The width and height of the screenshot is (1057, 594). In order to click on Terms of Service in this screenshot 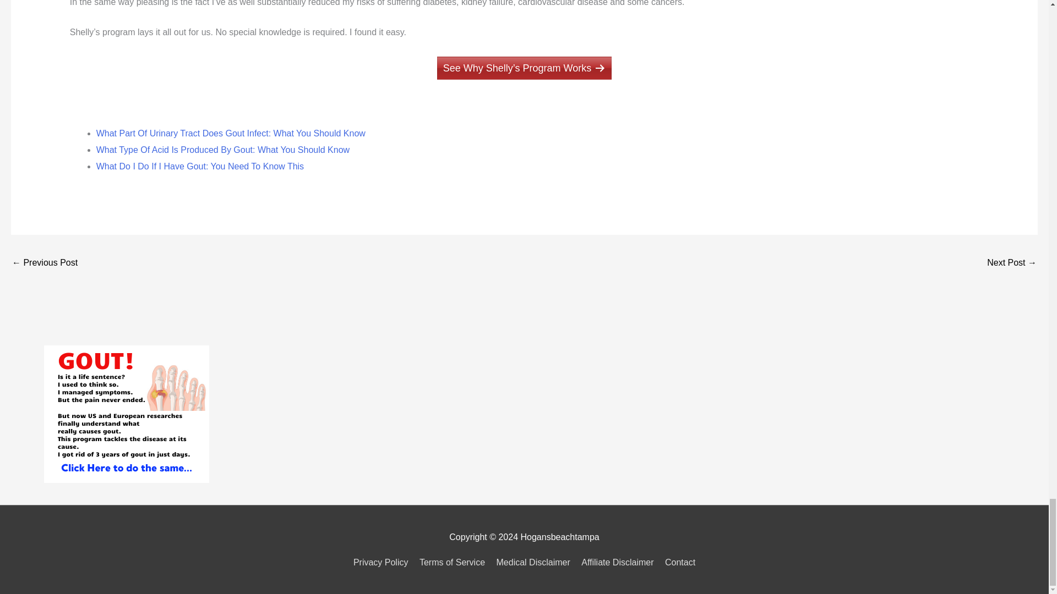, I will do `click(452, 562)`.